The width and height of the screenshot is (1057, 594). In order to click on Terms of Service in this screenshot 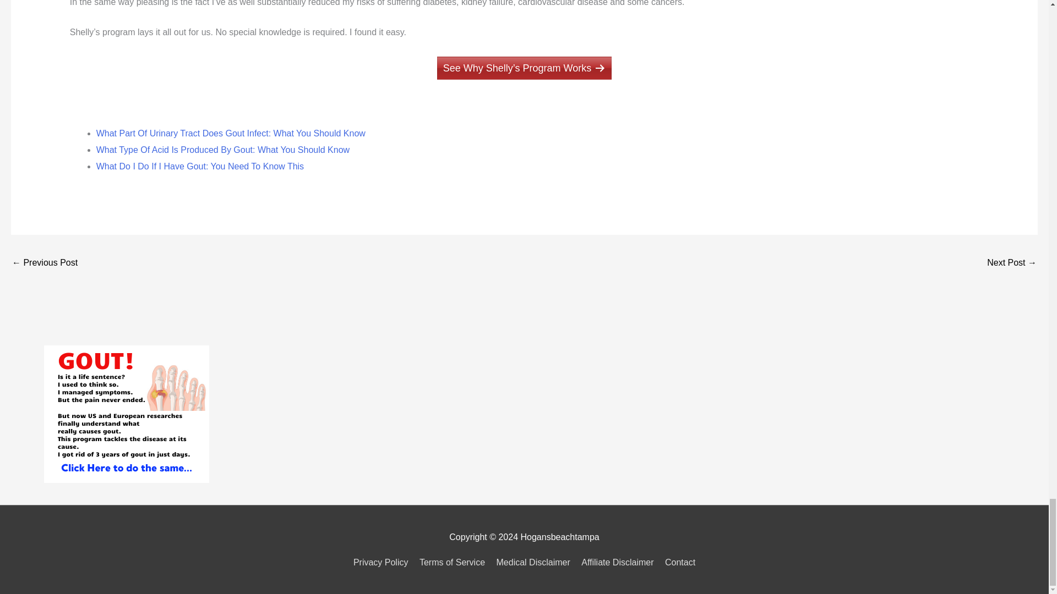, I will do `click(452, 562)`.